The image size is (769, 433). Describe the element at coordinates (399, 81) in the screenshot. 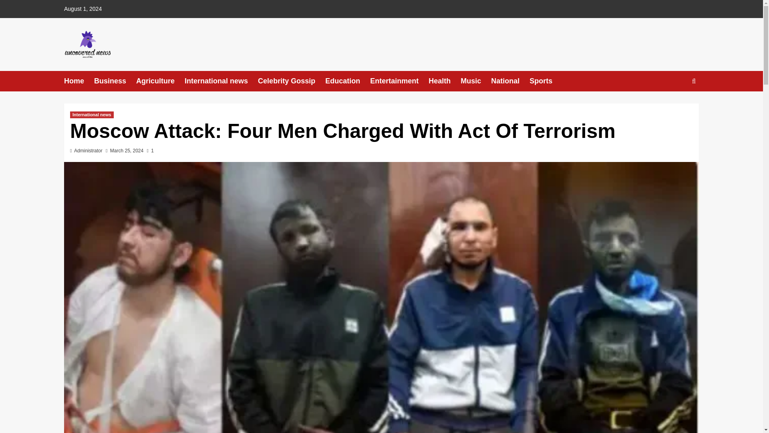

I see `Entertainment` at that location.